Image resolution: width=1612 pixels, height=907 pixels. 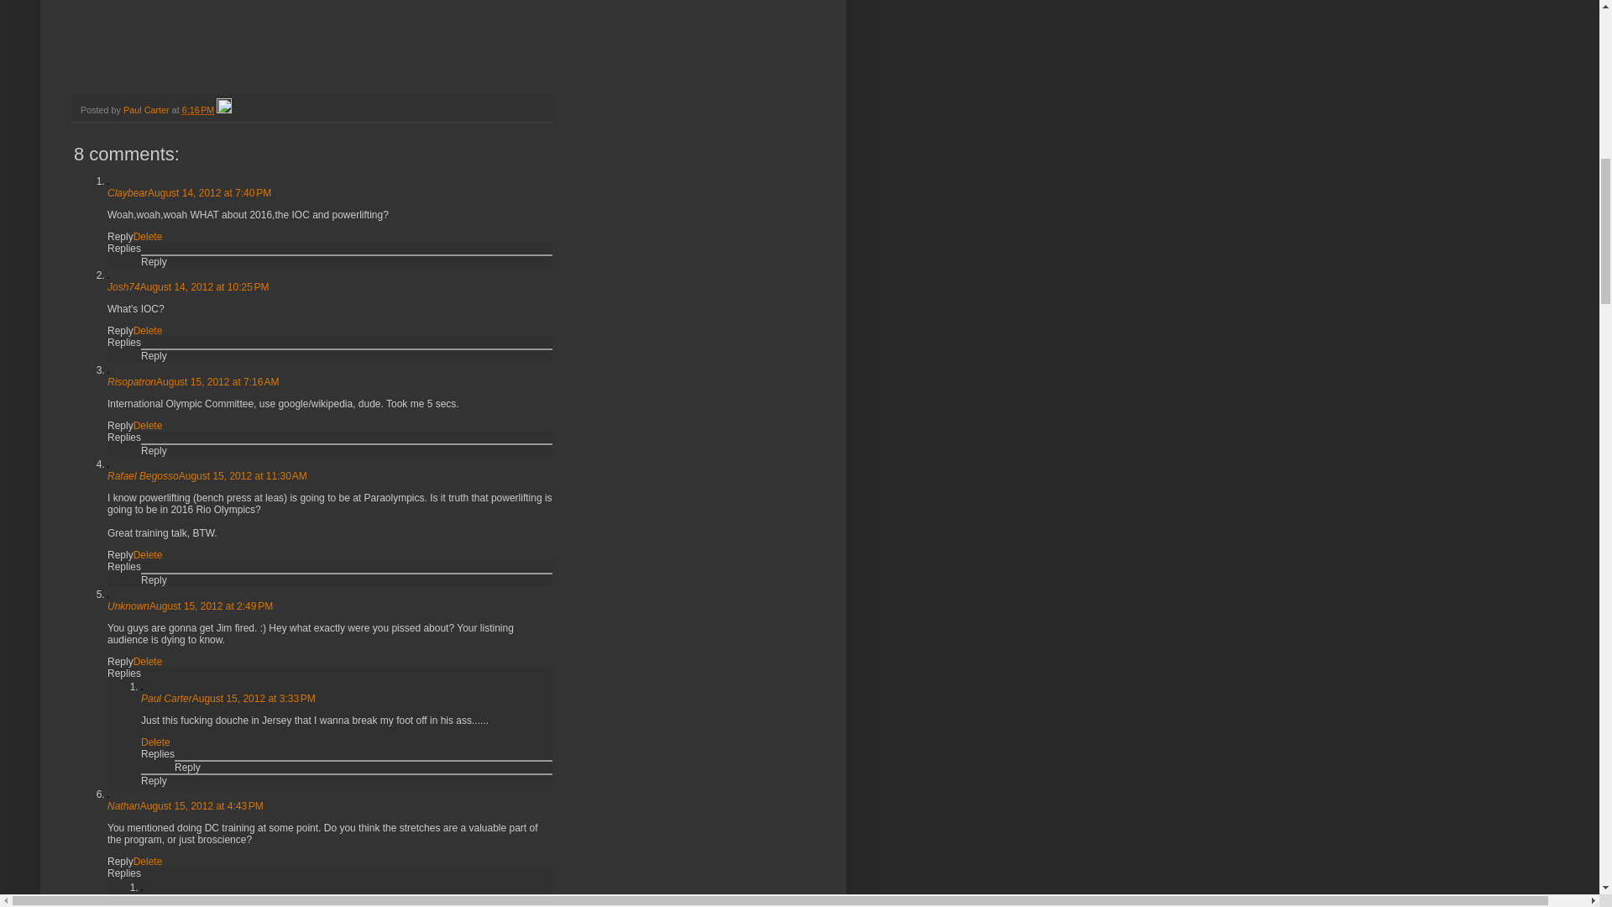 I want to click on Replies, so click(x=124, y=249).